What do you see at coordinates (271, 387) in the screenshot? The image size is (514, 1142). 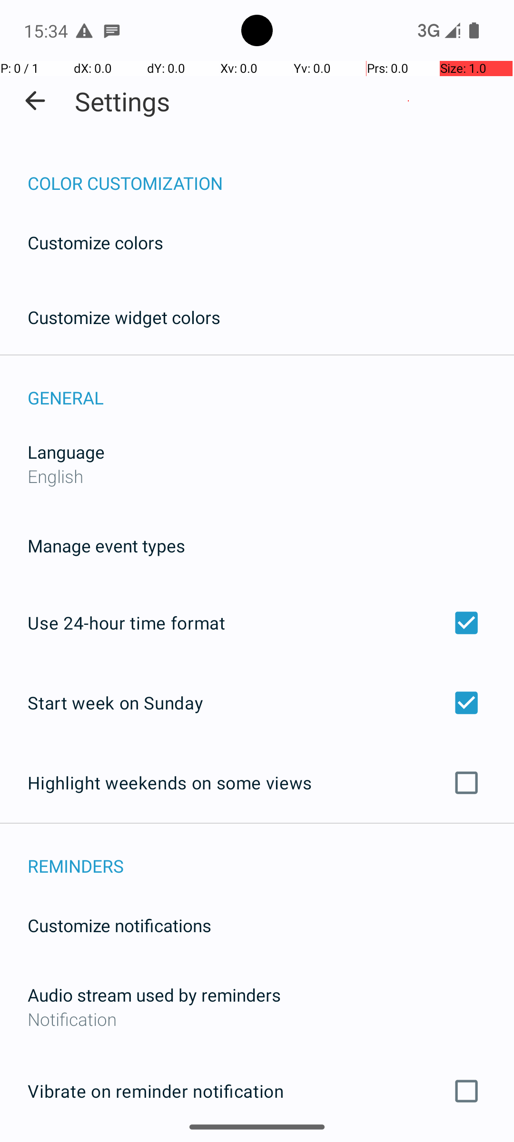 I see `GENERAL` at bounding box center [271, 387].